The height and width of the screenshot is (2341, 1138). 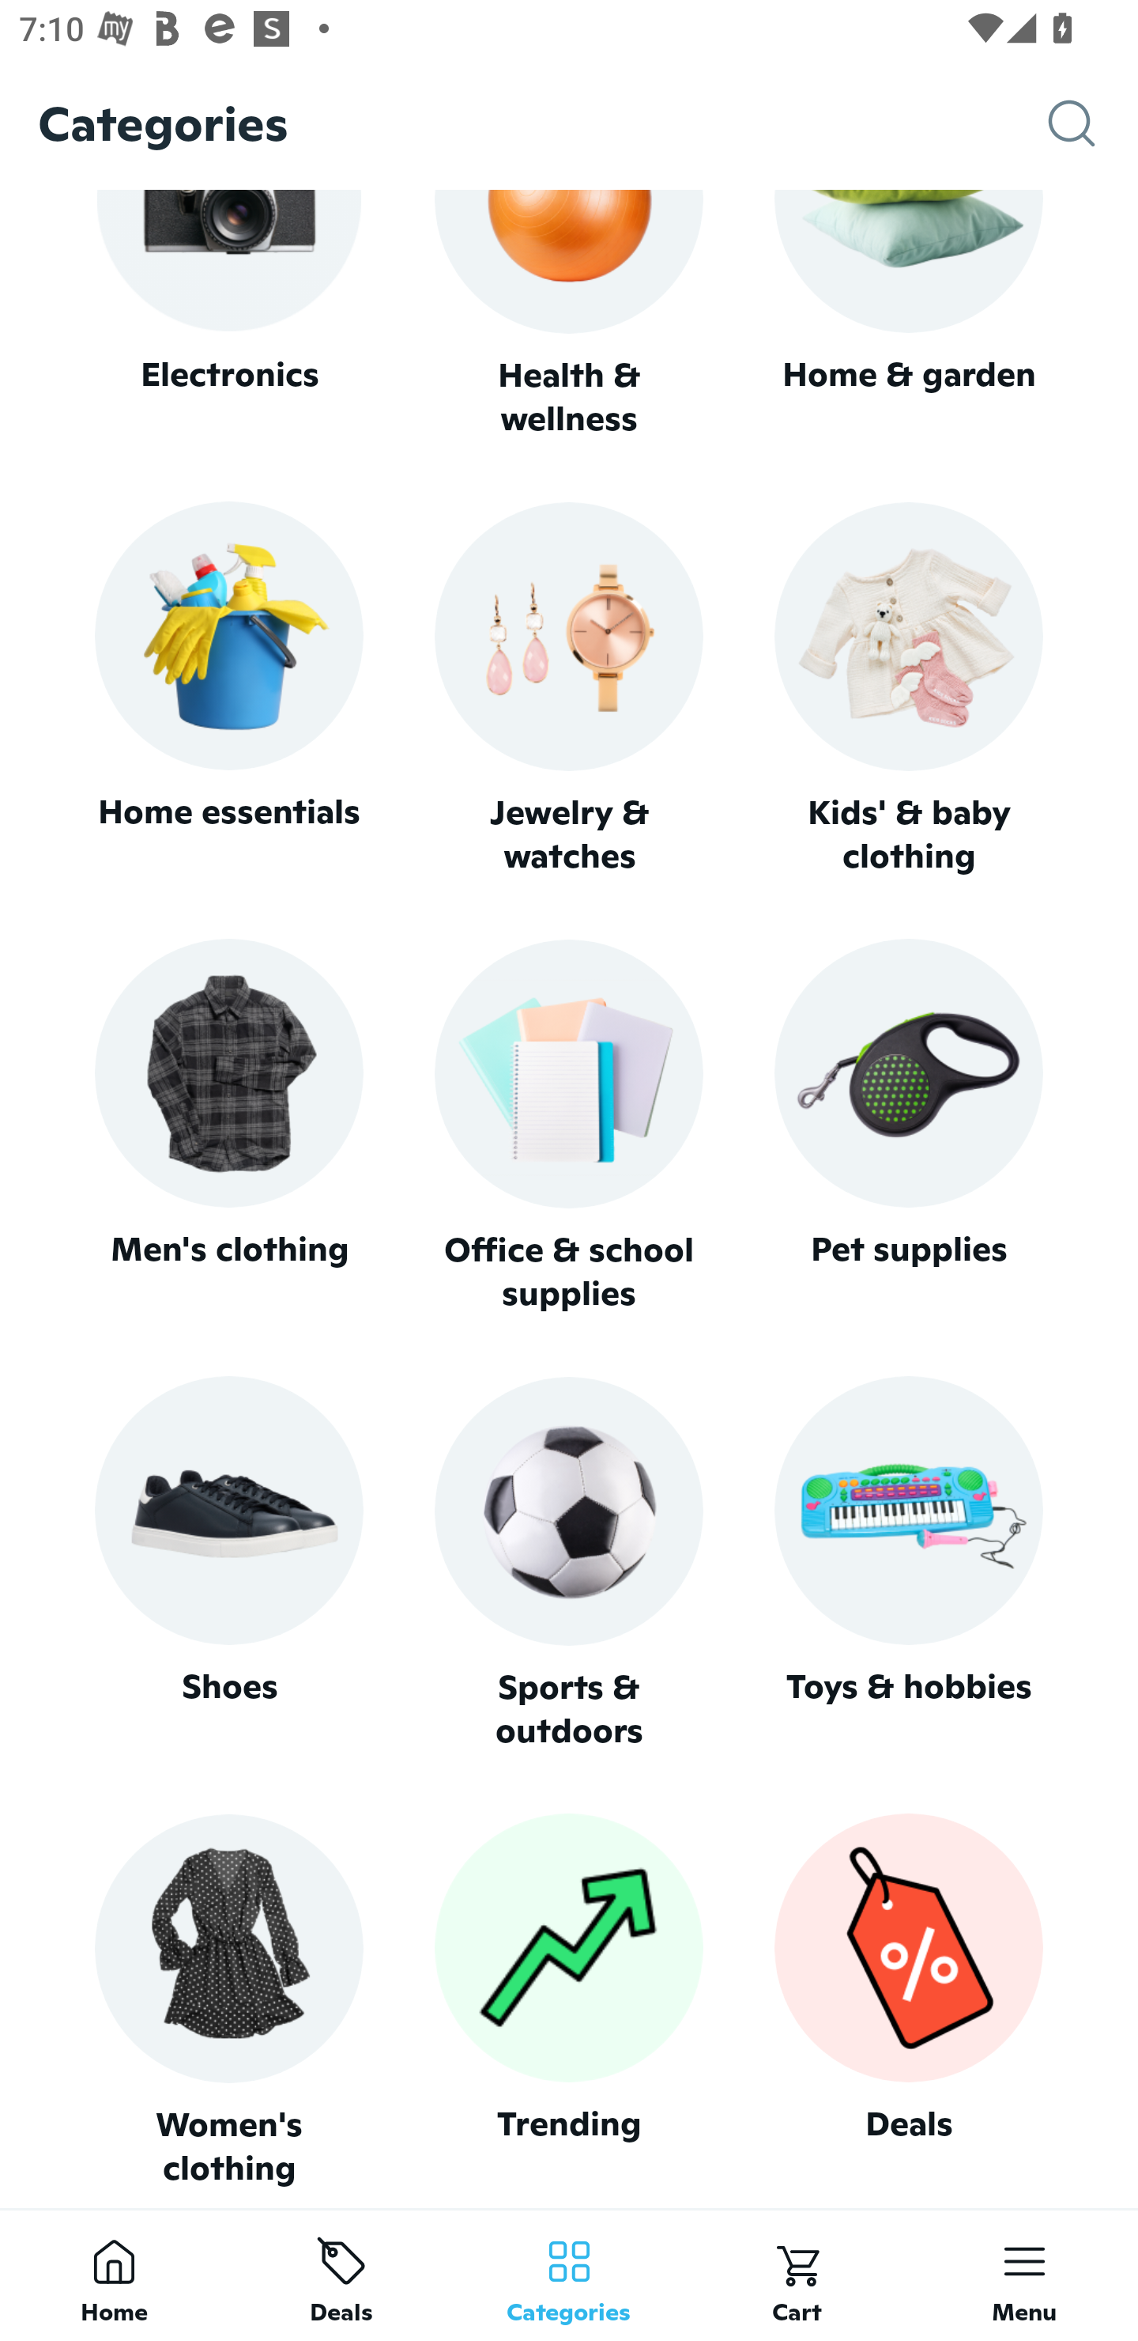 What do you see at coordinates (569, 315) in the screenshot?
I see `Health & wellness` at bounding box center [569, 315].